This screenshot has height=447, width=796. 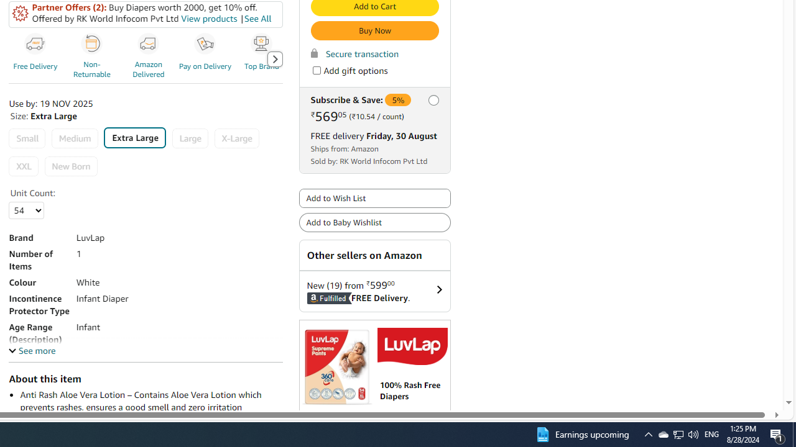 I want to click on AutomationID: native_dropdown_selected_unit_count, so click(x=26, y=210).